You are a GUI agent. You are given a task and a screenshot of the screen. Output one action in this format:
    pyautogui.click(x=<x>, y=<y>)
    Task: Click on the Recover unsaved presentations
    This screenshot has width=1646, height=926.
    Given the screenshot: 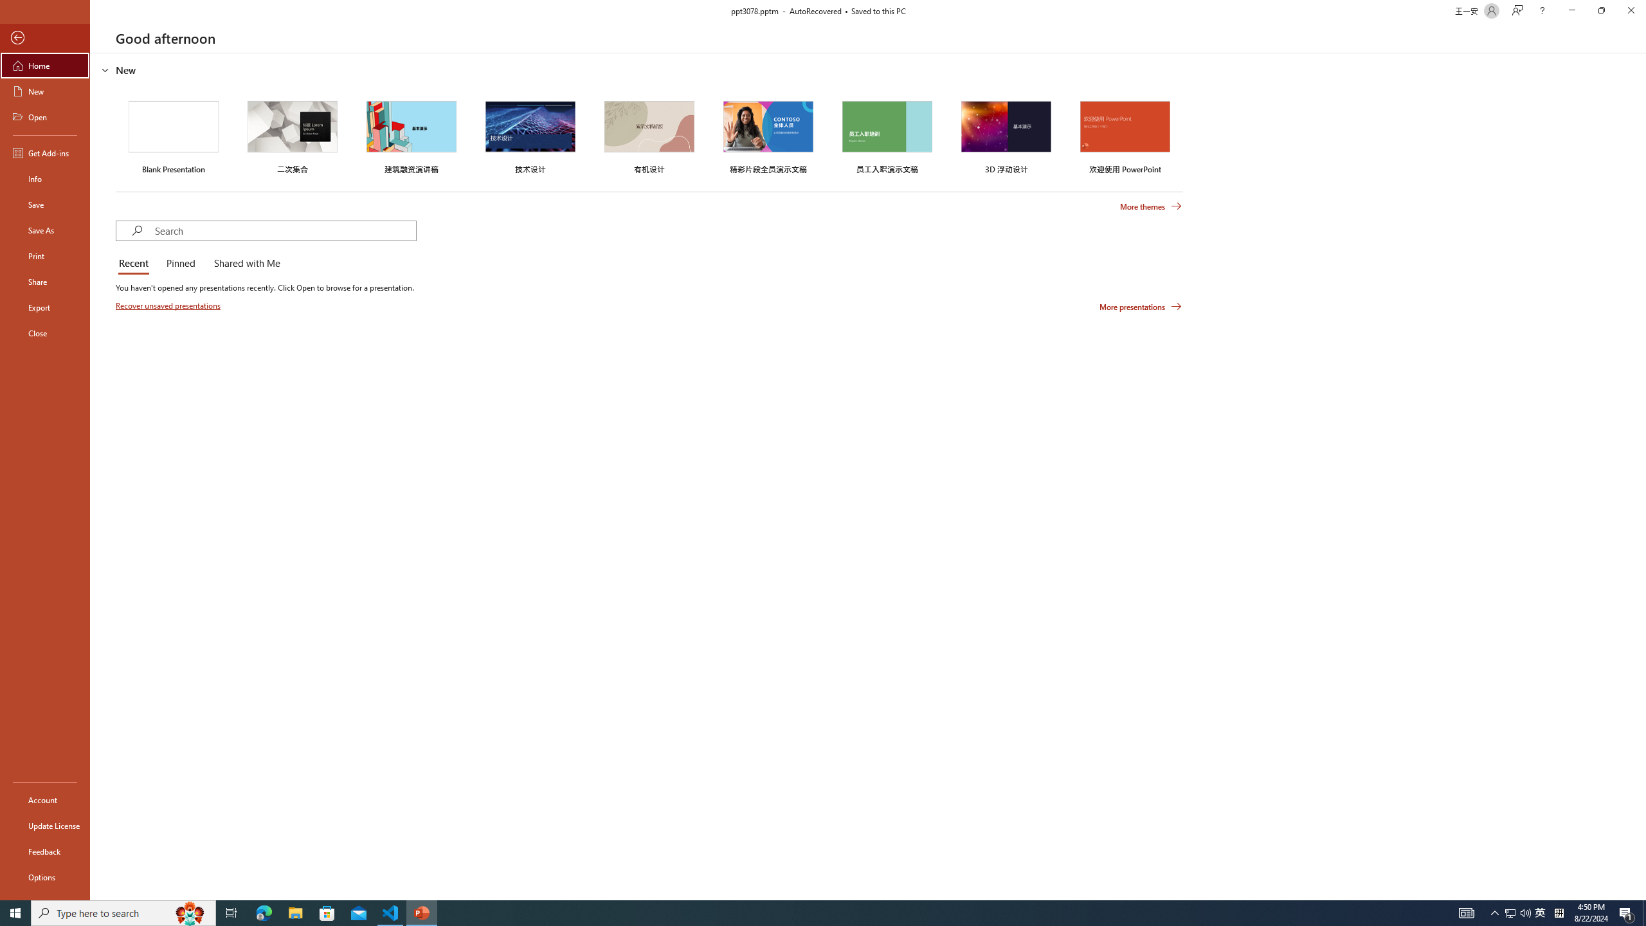 What is the action you would take?
    pyautogui.click(x=170, y=305)
    